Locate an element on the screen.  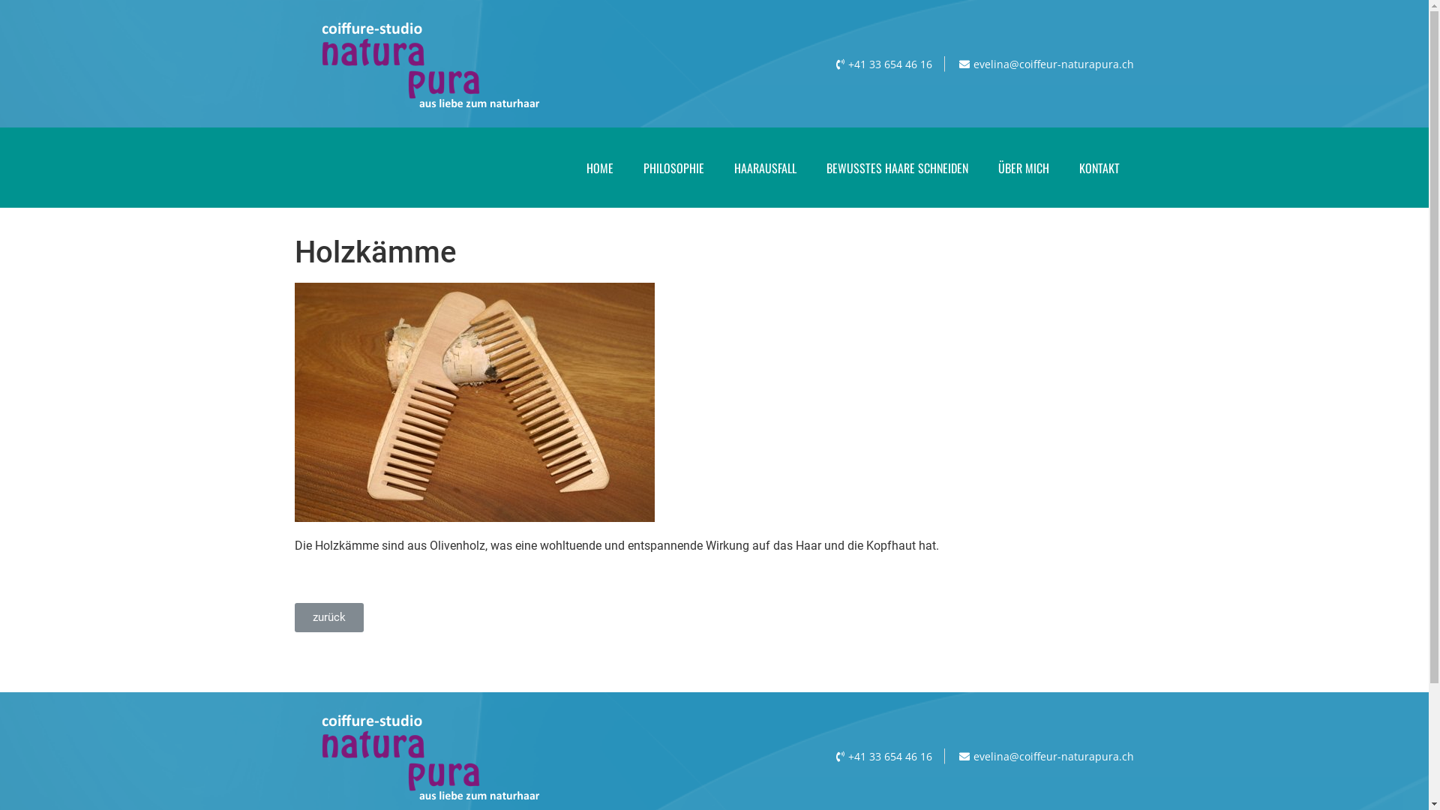
PHILOSOPHIE is located at coordinates (673, 167).